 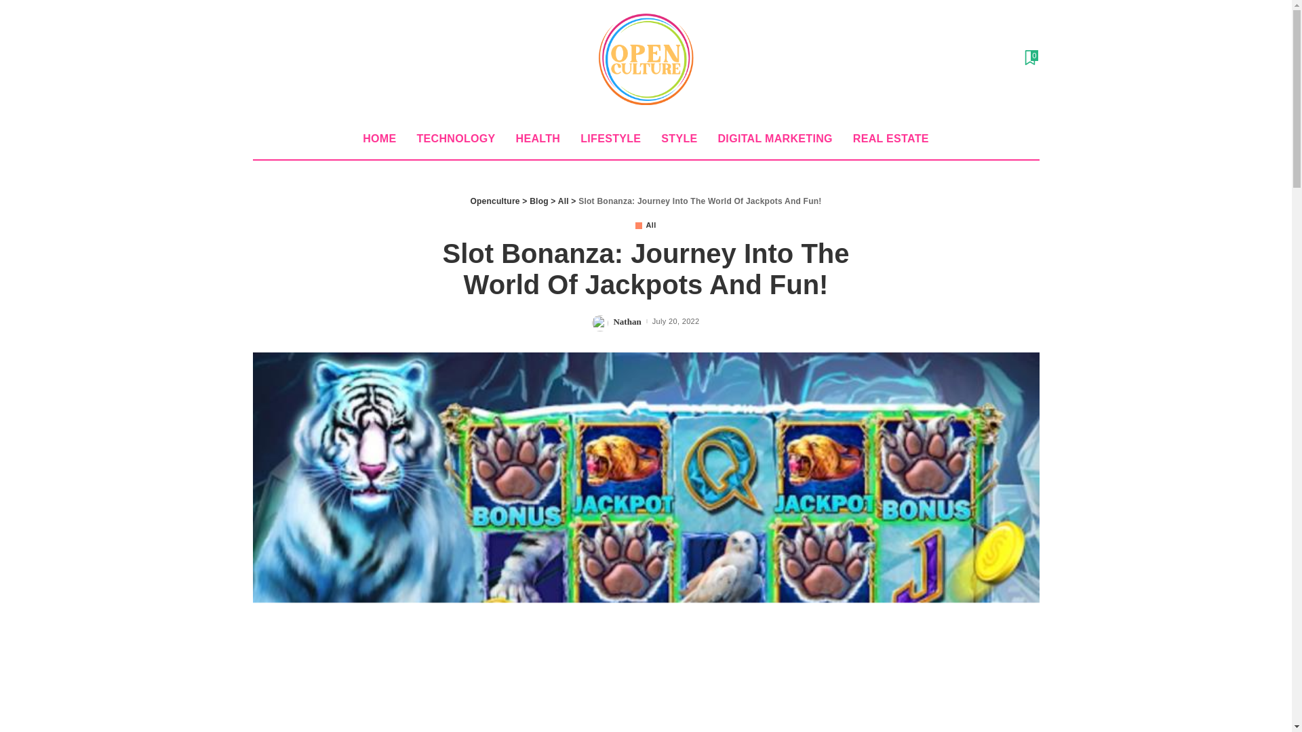 I want to click on Blog, so click(x=538, y=201).